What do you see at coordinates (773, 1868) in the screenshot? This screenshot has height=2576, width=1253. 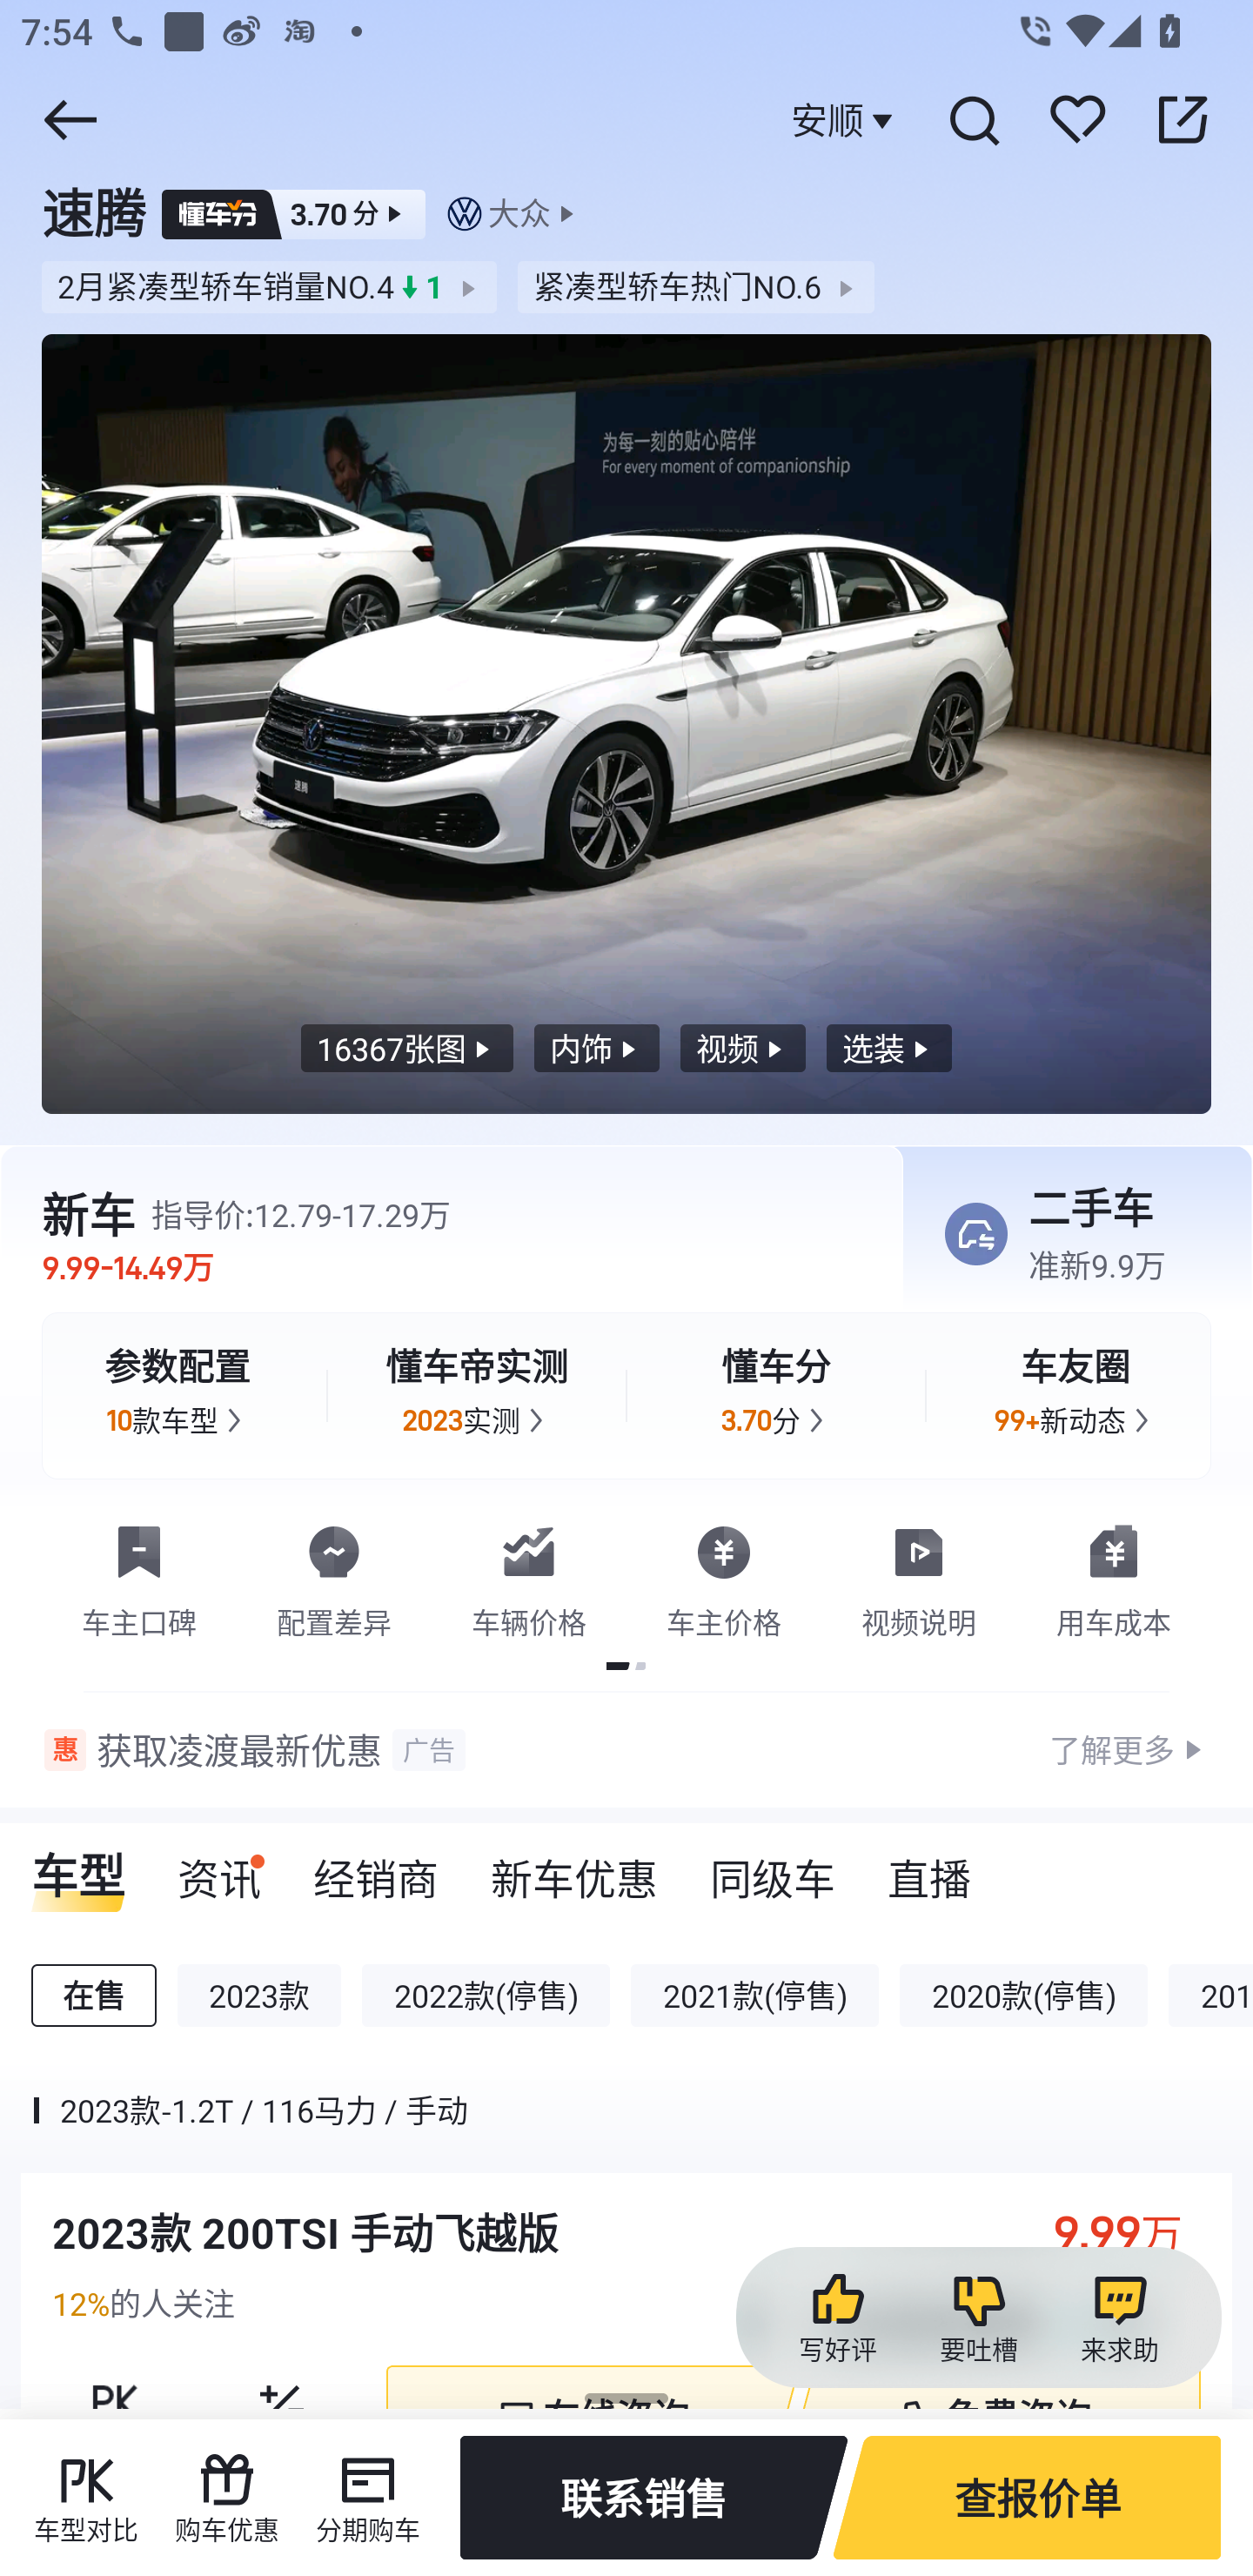 I see `同级车` at bounding box center [773, 1868].